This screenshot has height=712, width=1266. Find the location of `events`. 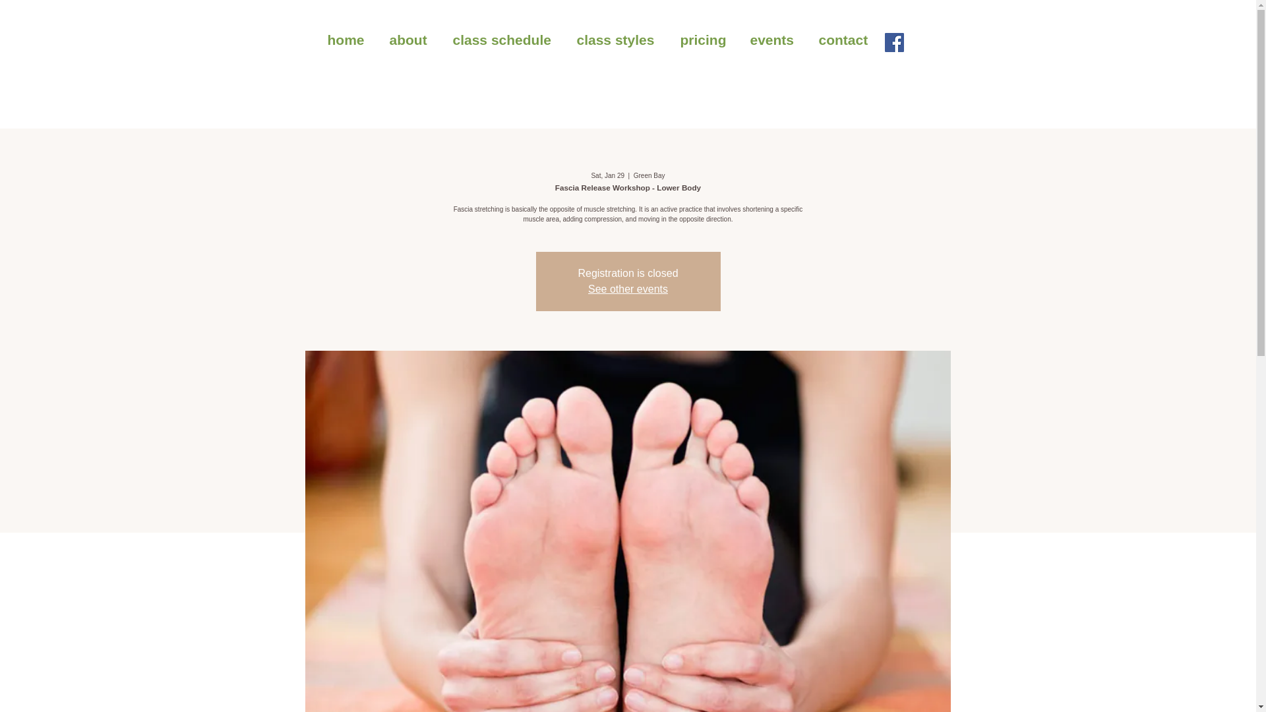

events is located at coordinates (774, 40).